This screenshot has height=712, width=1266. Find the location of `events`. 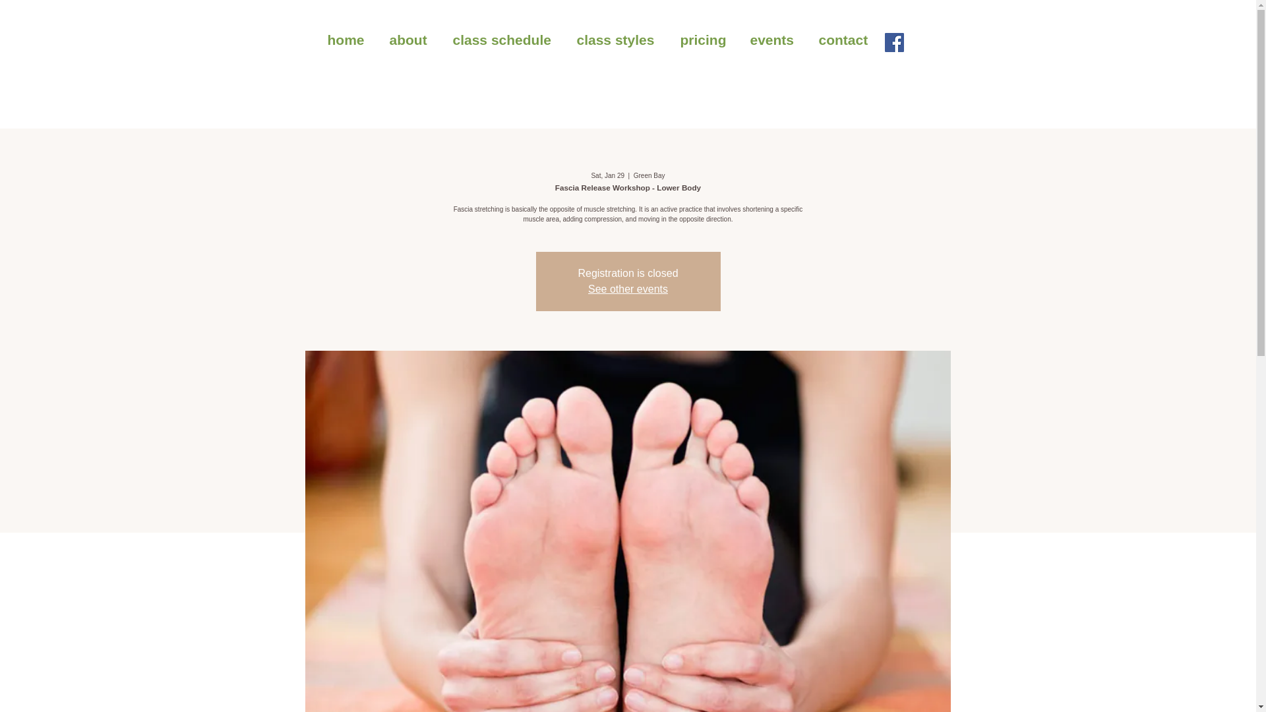

events is located at coordinates (774, 40).